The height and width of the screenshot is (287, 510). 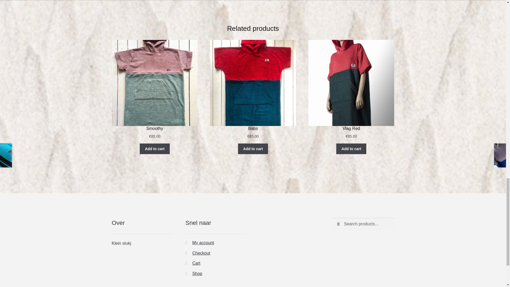 What do you see at coordinates (253, 149) in the screenshot?
I see `Add to cart` at bounding box center [253, 149].